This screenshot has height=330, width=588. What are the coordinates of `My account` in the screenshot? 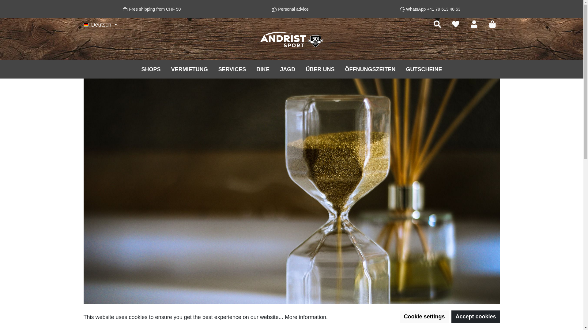 It's located at (474, 24).